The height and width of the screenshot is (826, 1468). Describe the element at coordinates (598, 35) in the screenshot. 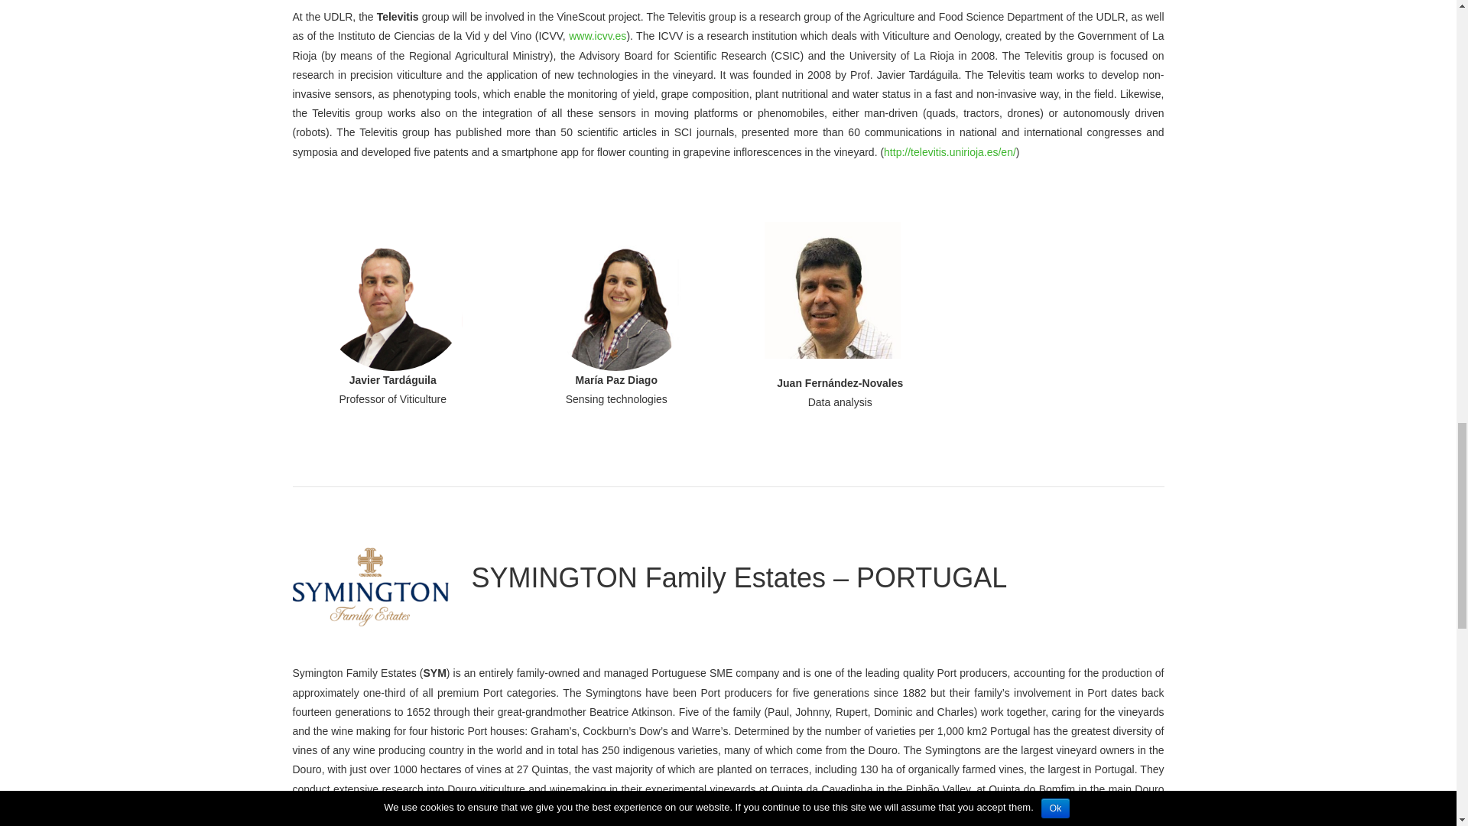

I see `www.icvv.es` at that location.